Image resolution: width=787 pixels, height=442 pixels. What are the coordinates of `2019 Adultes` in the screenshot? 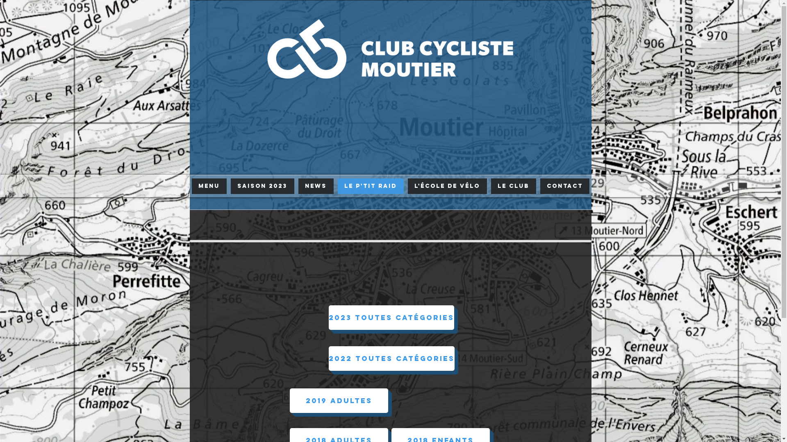 It's located at (339, 401).